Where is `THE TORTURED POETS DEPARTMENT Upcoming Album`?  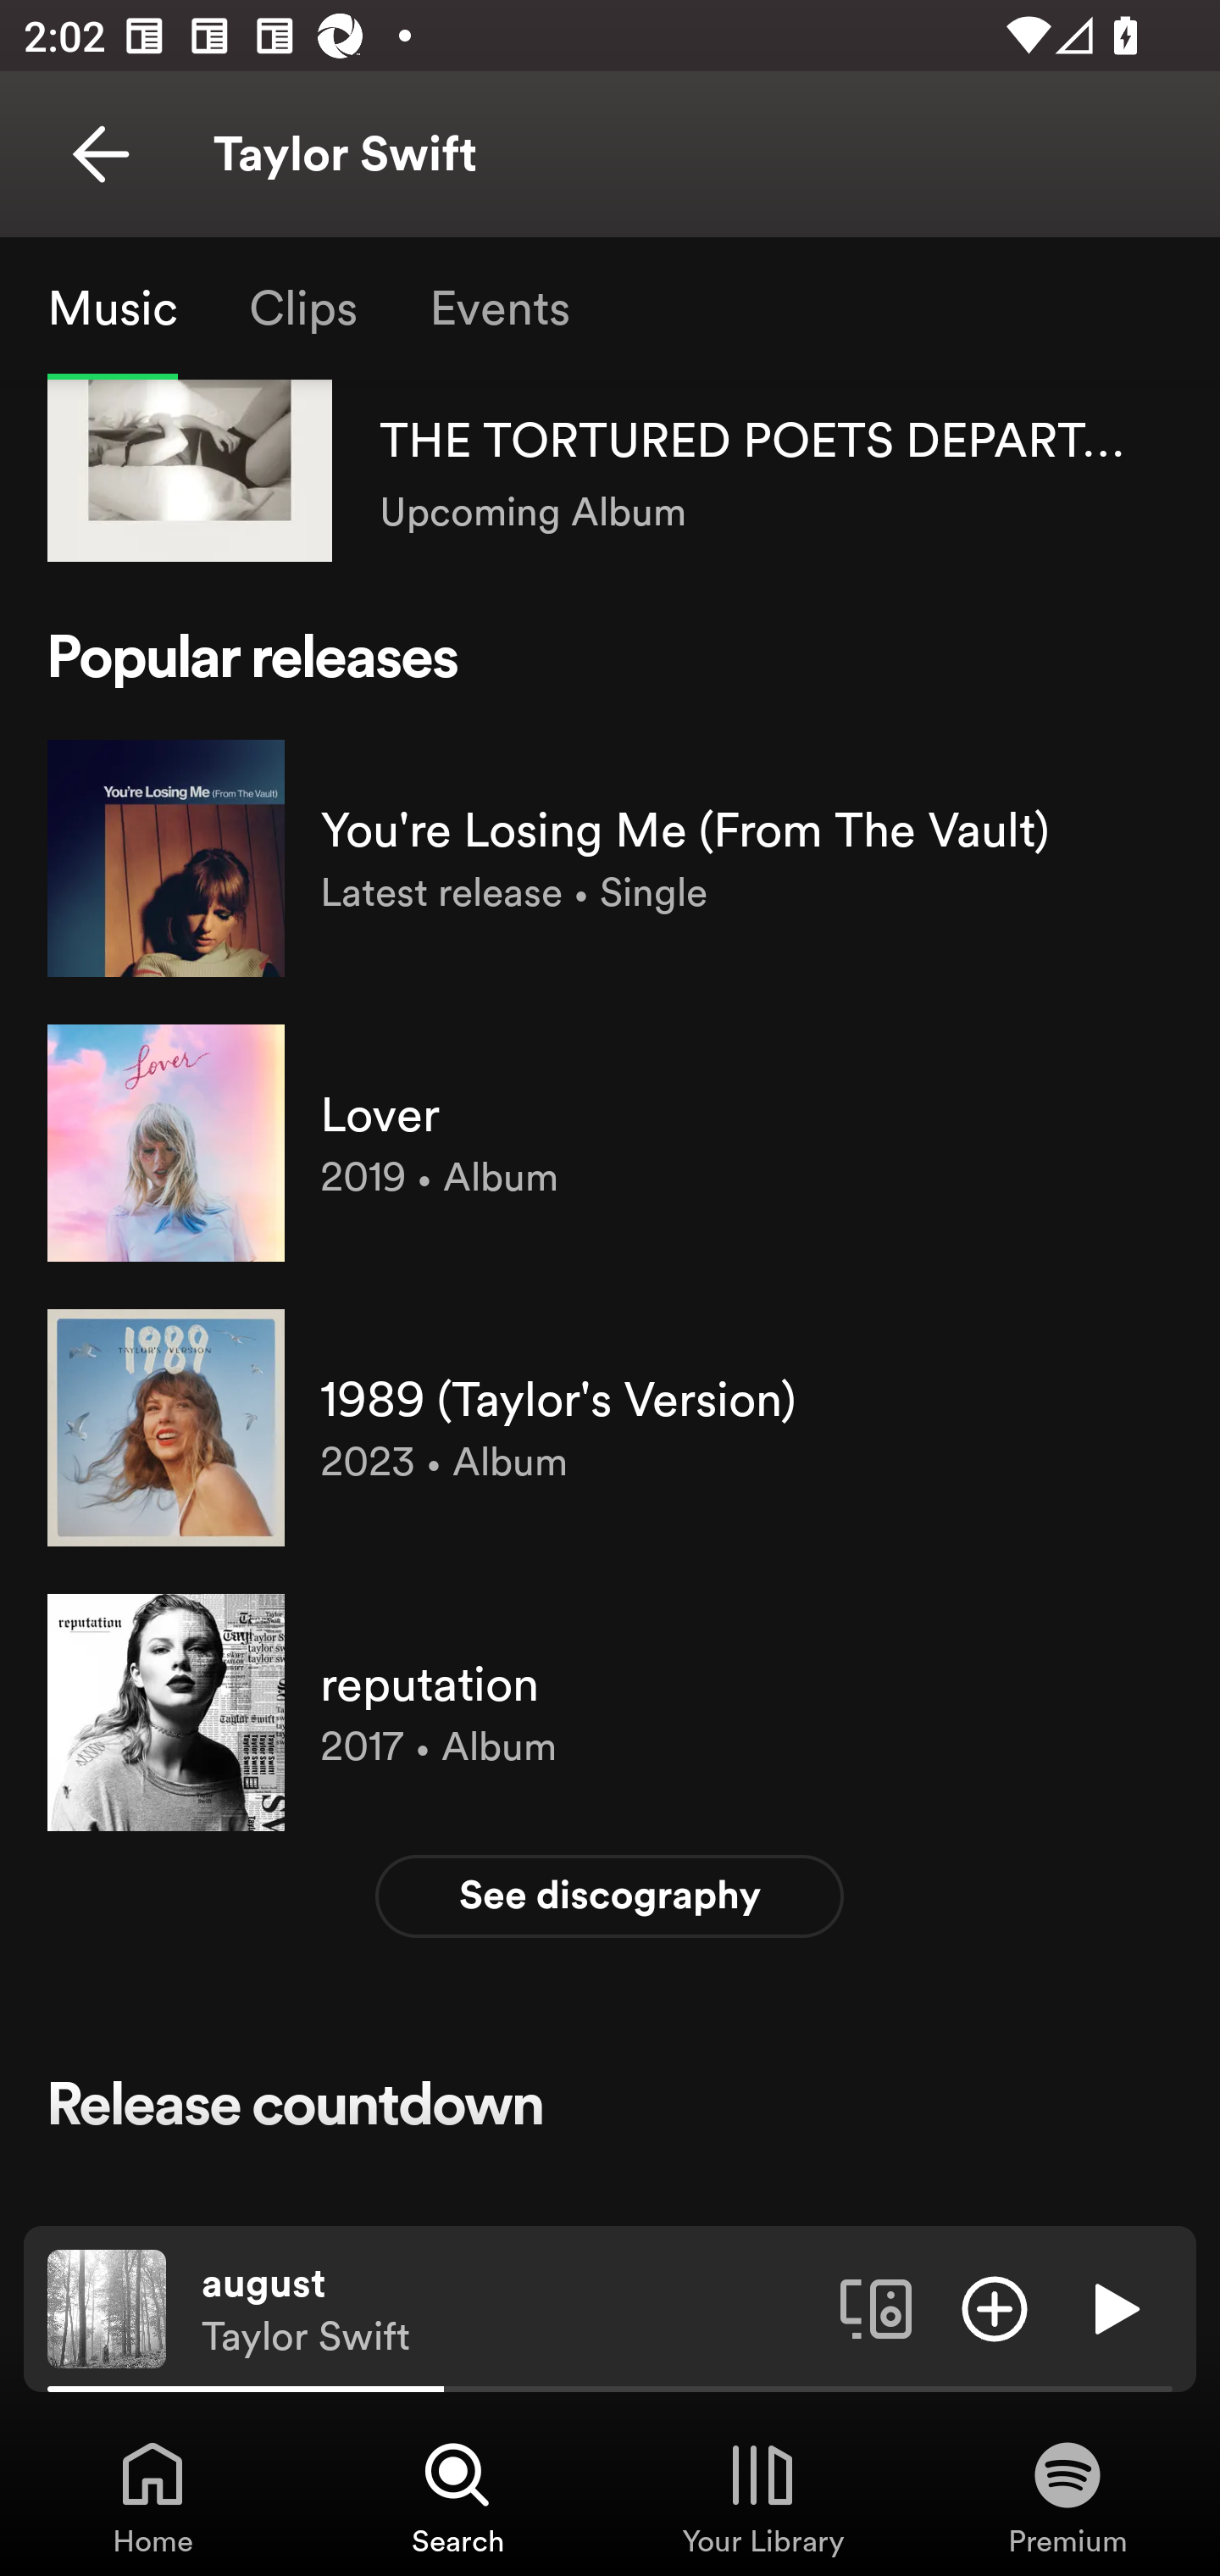 THE TORTURED POETS DEPARTMENT Upcoming Album is located at coordinates (610, 469).